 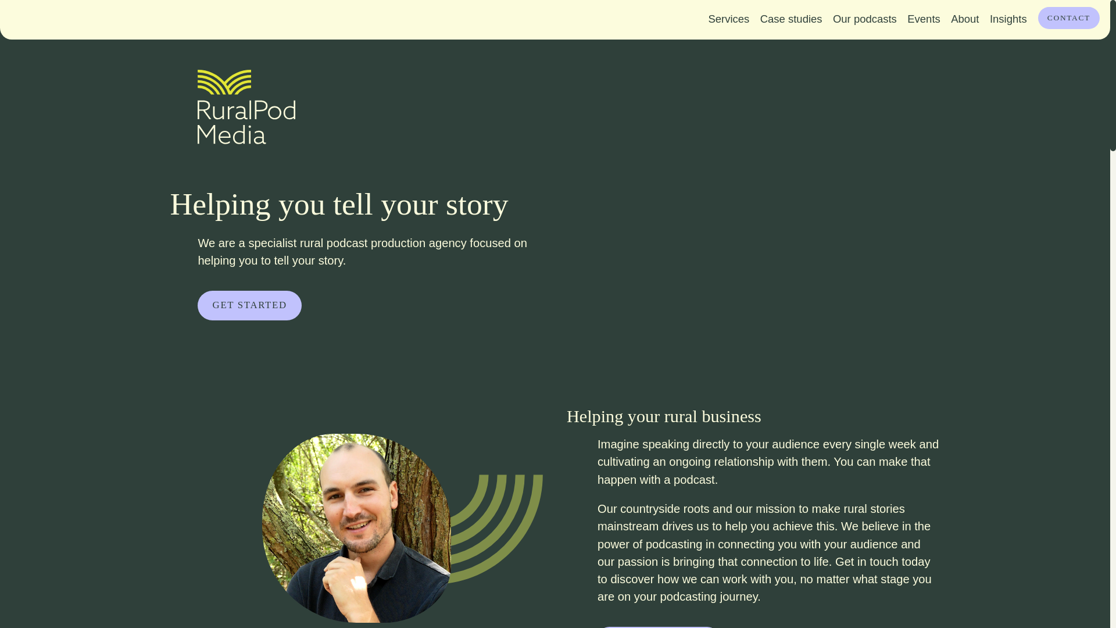 I want to click on Insights, so click(x=1008, y=19).